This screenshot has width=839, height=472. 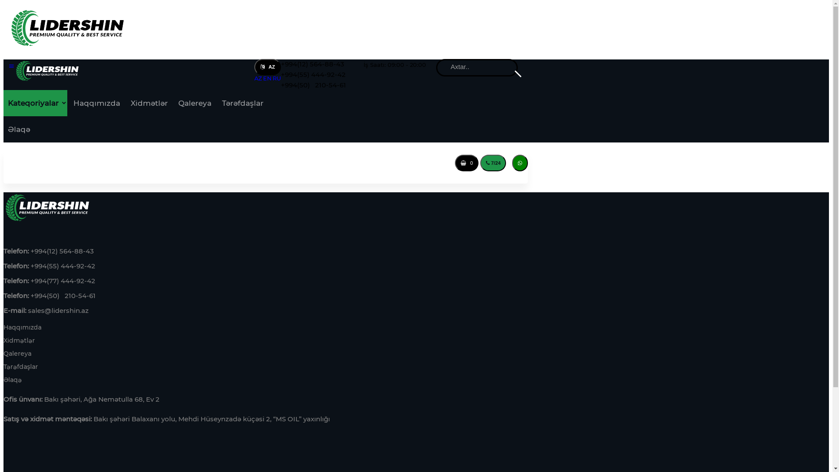 What do you see at coordinates (17, 354) in the screenshot?
I see `Qalereya` at bounding box center [17, 354].